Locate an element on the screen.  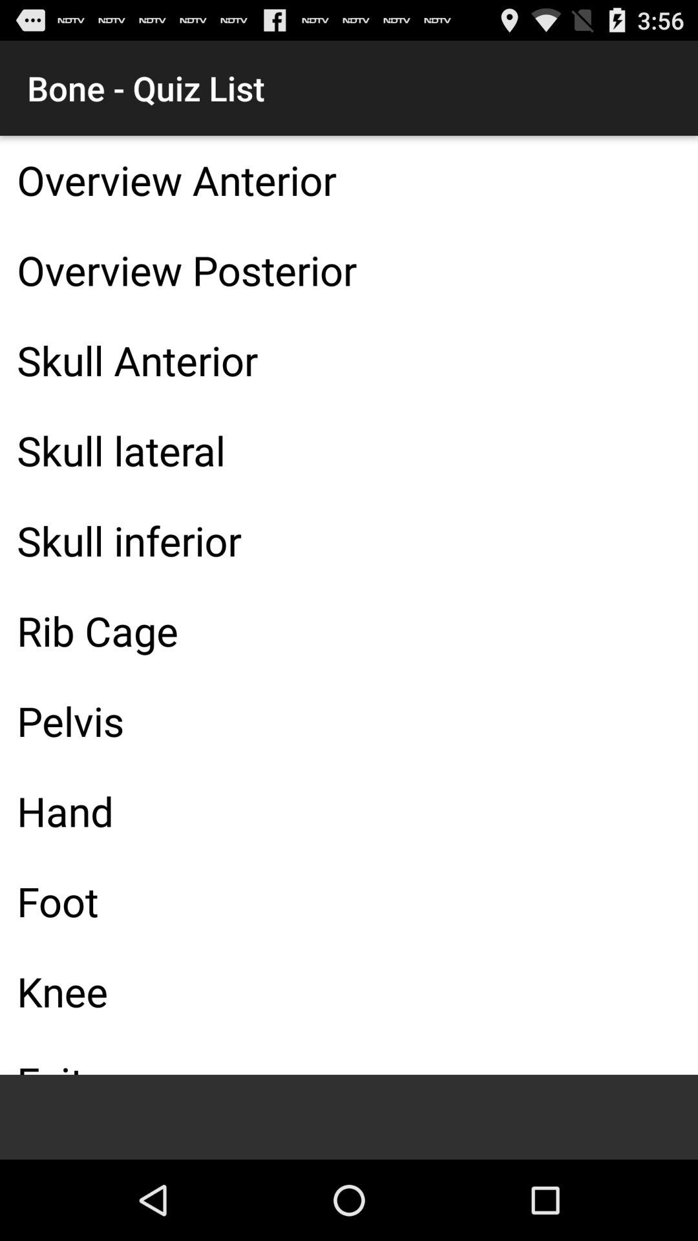
choose the skull lateral is located at coordinates (349, 450).